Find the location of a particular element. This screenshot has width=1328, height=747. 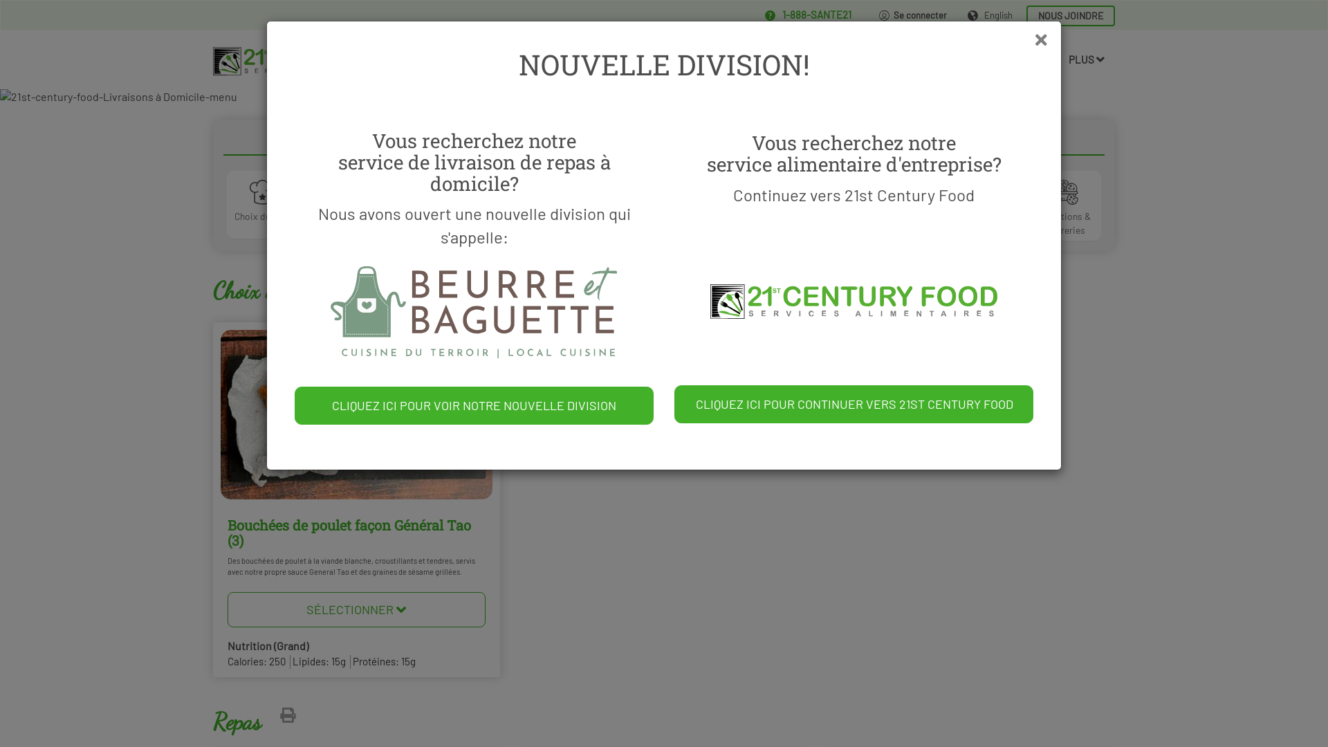

CLIQUEZ ICI POUR VOIR NOTRE NOUVELLE DIVISION is located at coordinates (474, 406).